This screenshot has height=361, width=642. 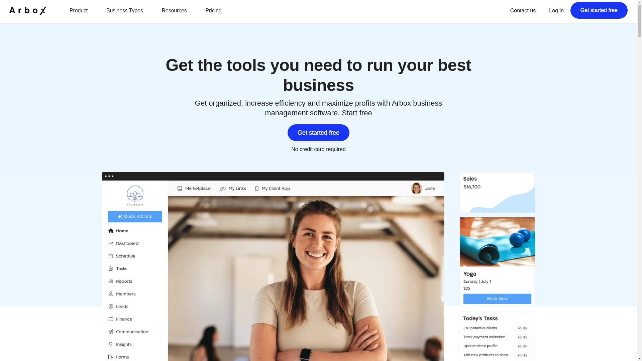 I want to click on Log in, so click(x=556, y=11).